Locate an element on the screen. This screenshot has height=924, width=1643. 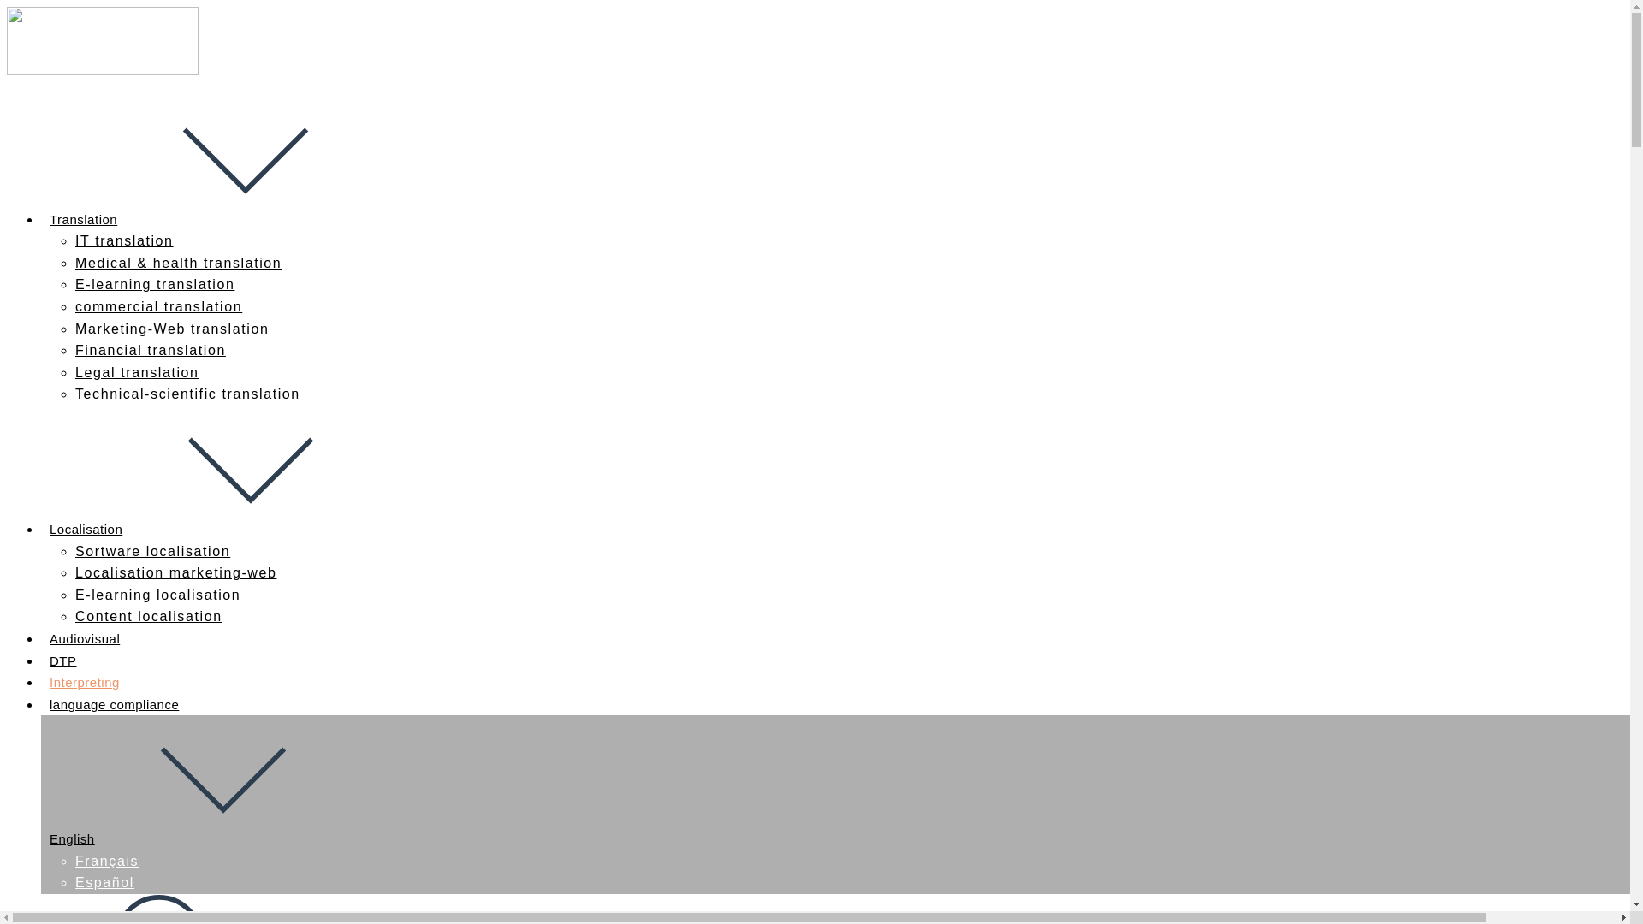
Interpreting is located at coordinates (84, 682).